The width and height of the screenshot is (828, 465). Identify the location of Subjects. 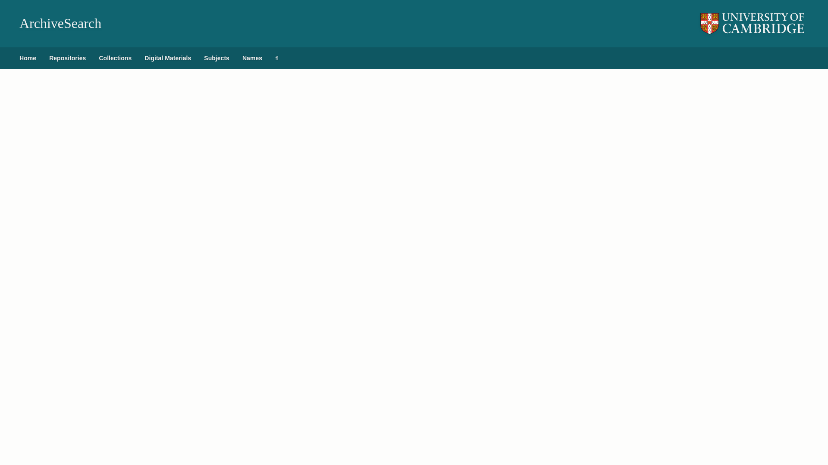
(216, 58).